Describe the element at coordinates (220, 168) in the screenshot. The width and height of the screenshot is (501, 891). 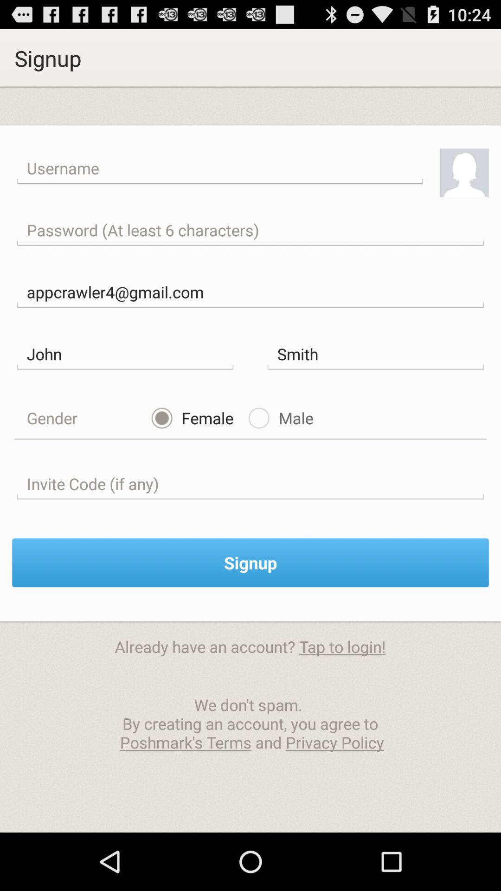
I see `enter your username here` at that location.